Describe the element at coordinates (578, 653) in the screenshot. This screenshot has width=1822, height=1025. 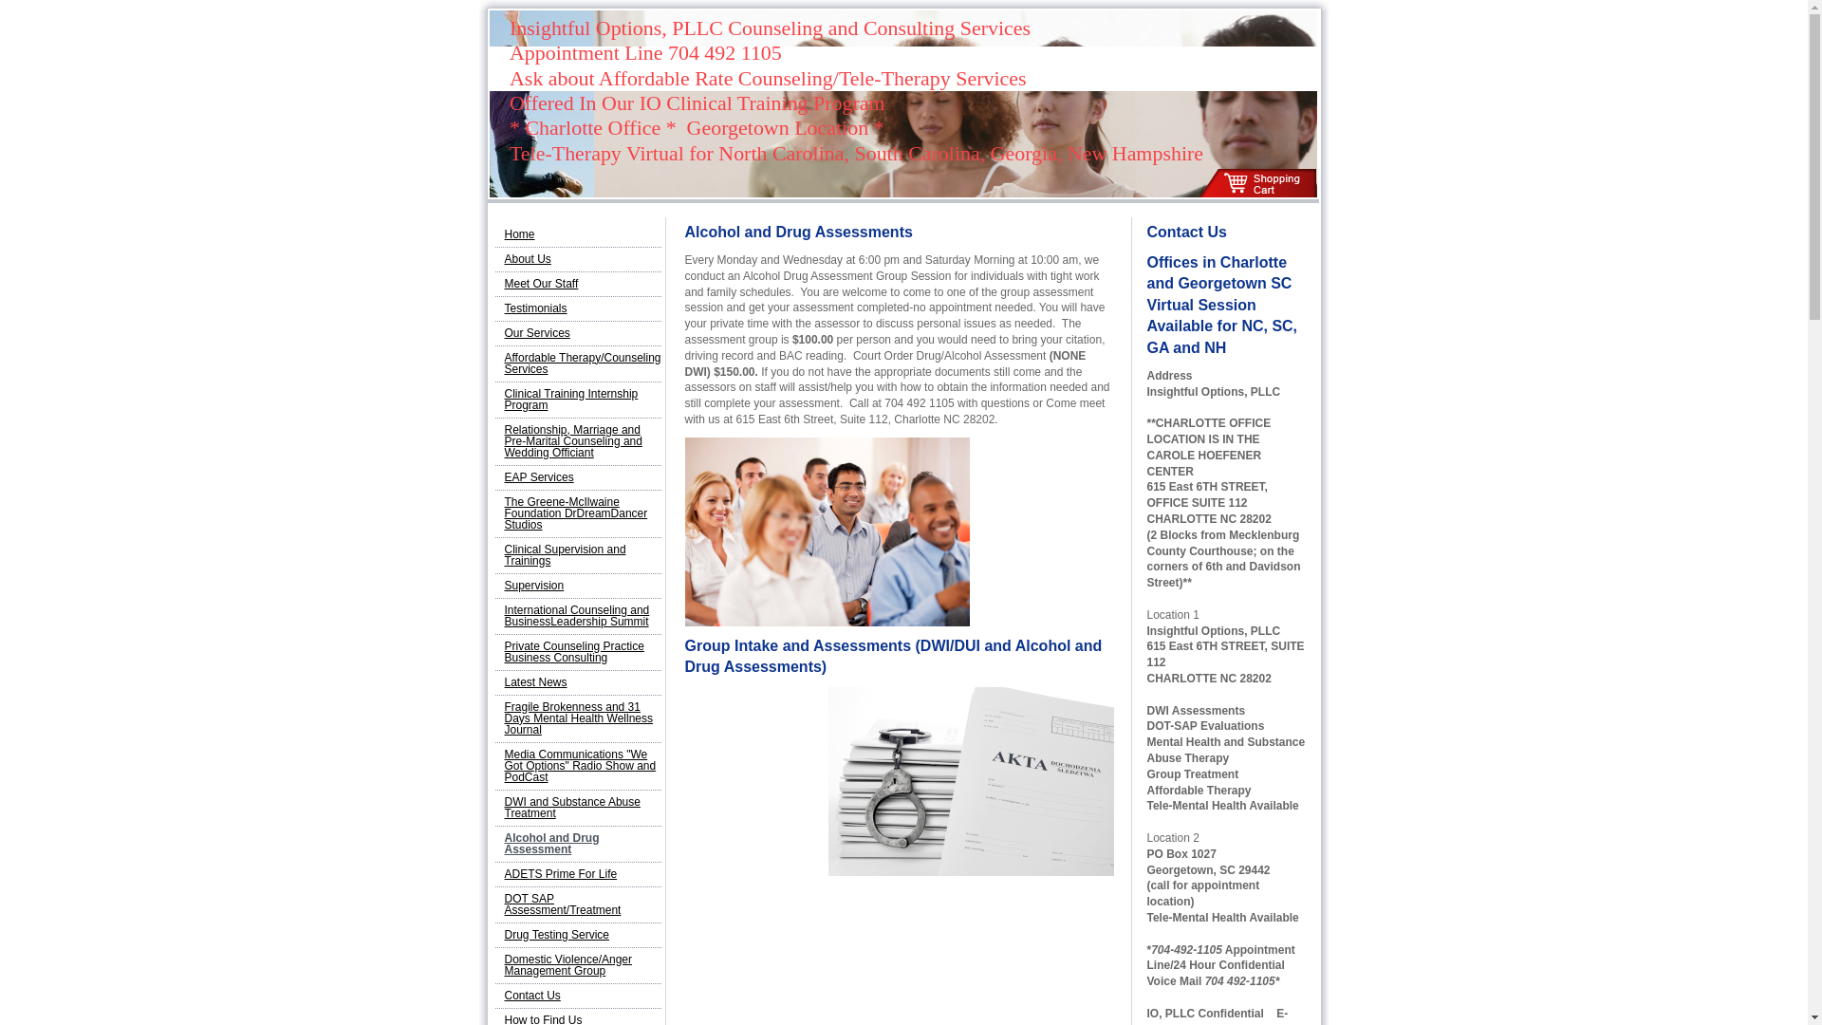
I see `Private Counseling Practice Business Consulting` at that location.